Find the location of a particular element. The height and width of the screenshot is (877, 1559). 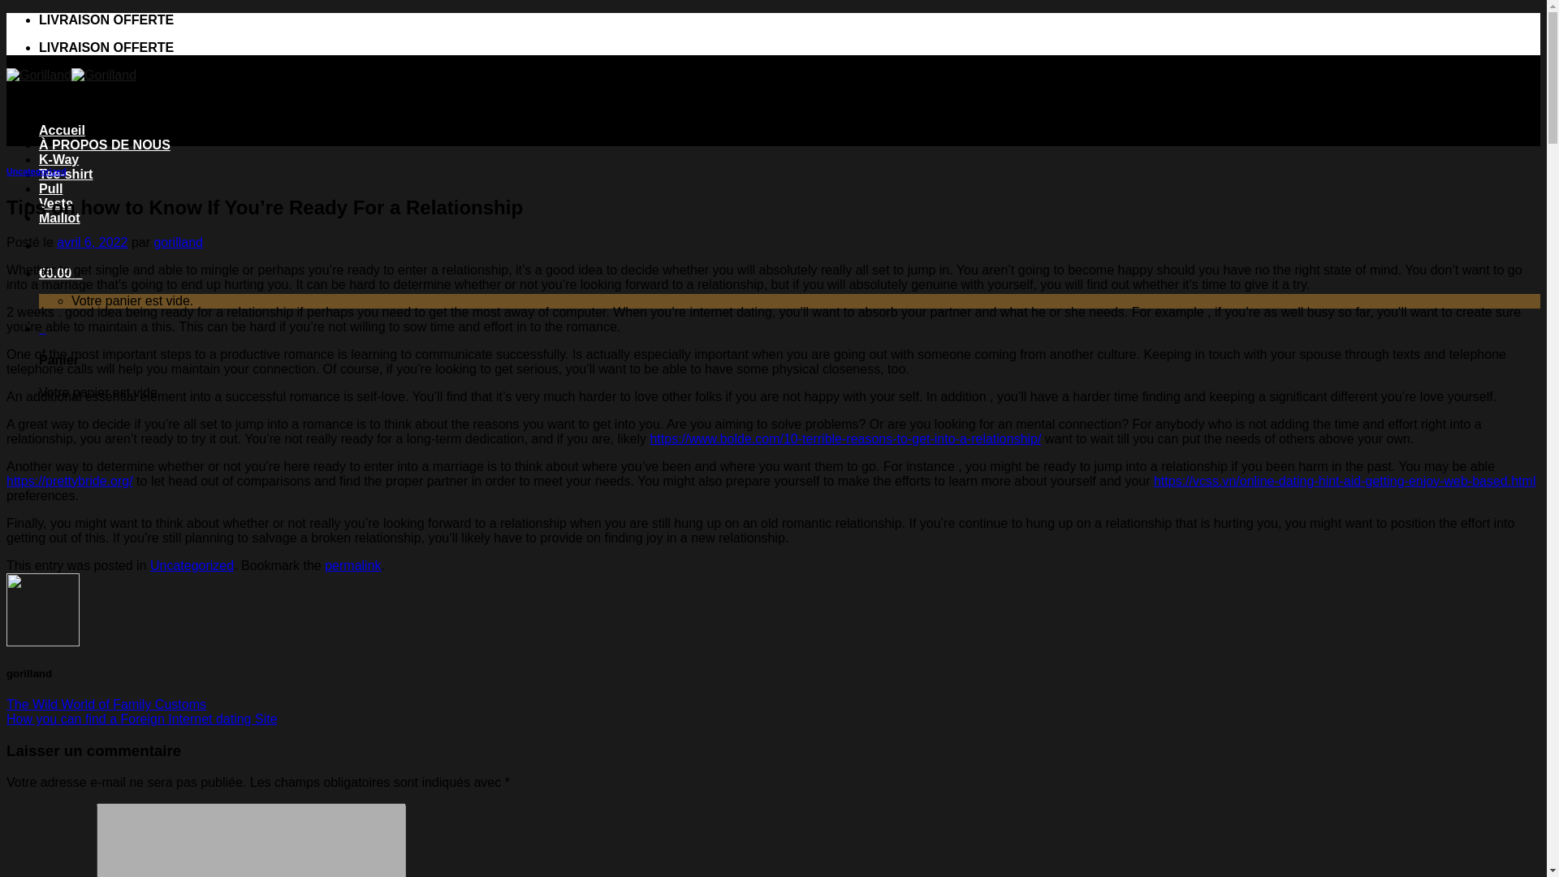

Accueil is located at coordinates (62, 130).